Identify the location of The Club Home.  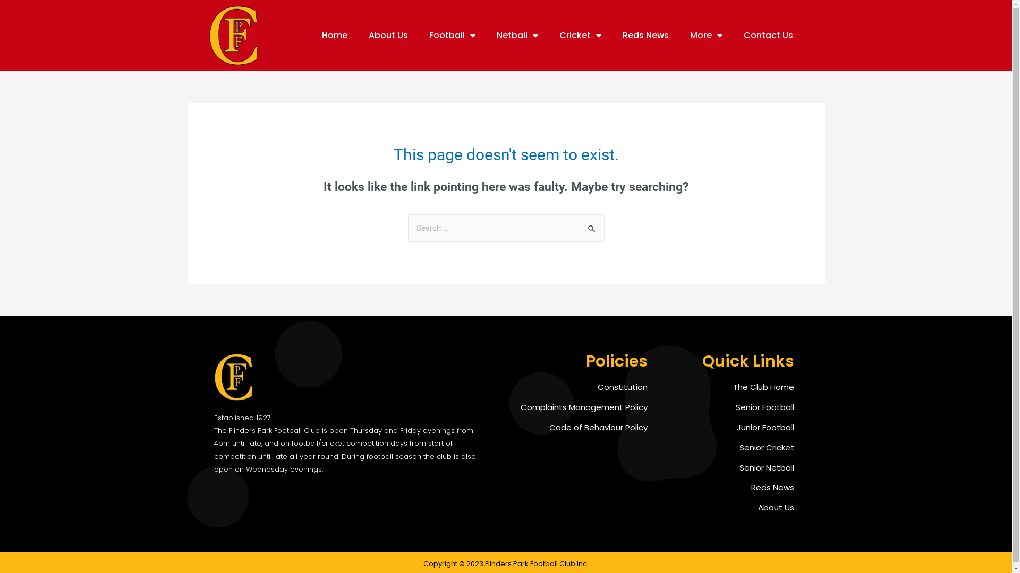
(726, 387).